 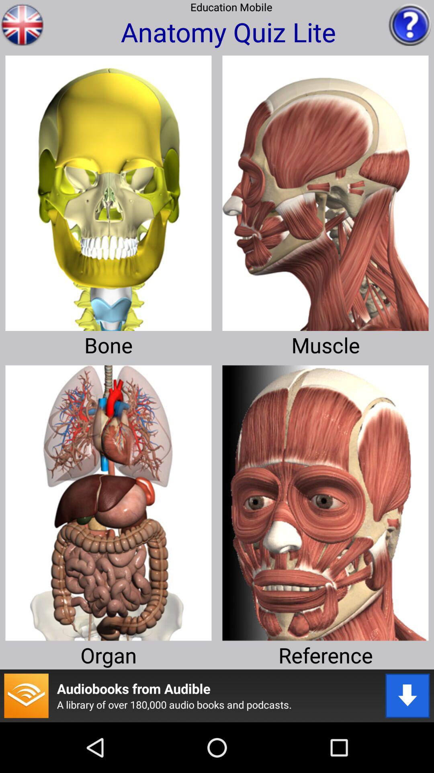 What do you see at coordinates (325, 500) in the screenshot?
I see `go to reference section` at bounding box center [325, 500].